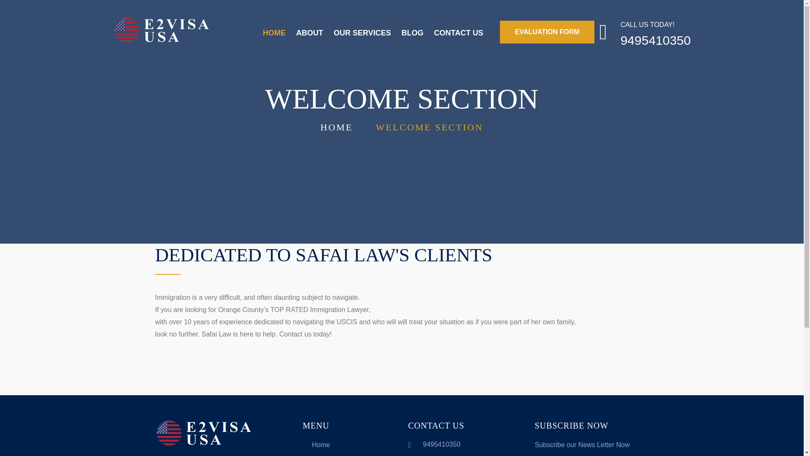 This screenshot has width=810, height=456. Describe the element at coordinates (203, 433) in the screenshot. I see `Logo` at that location.